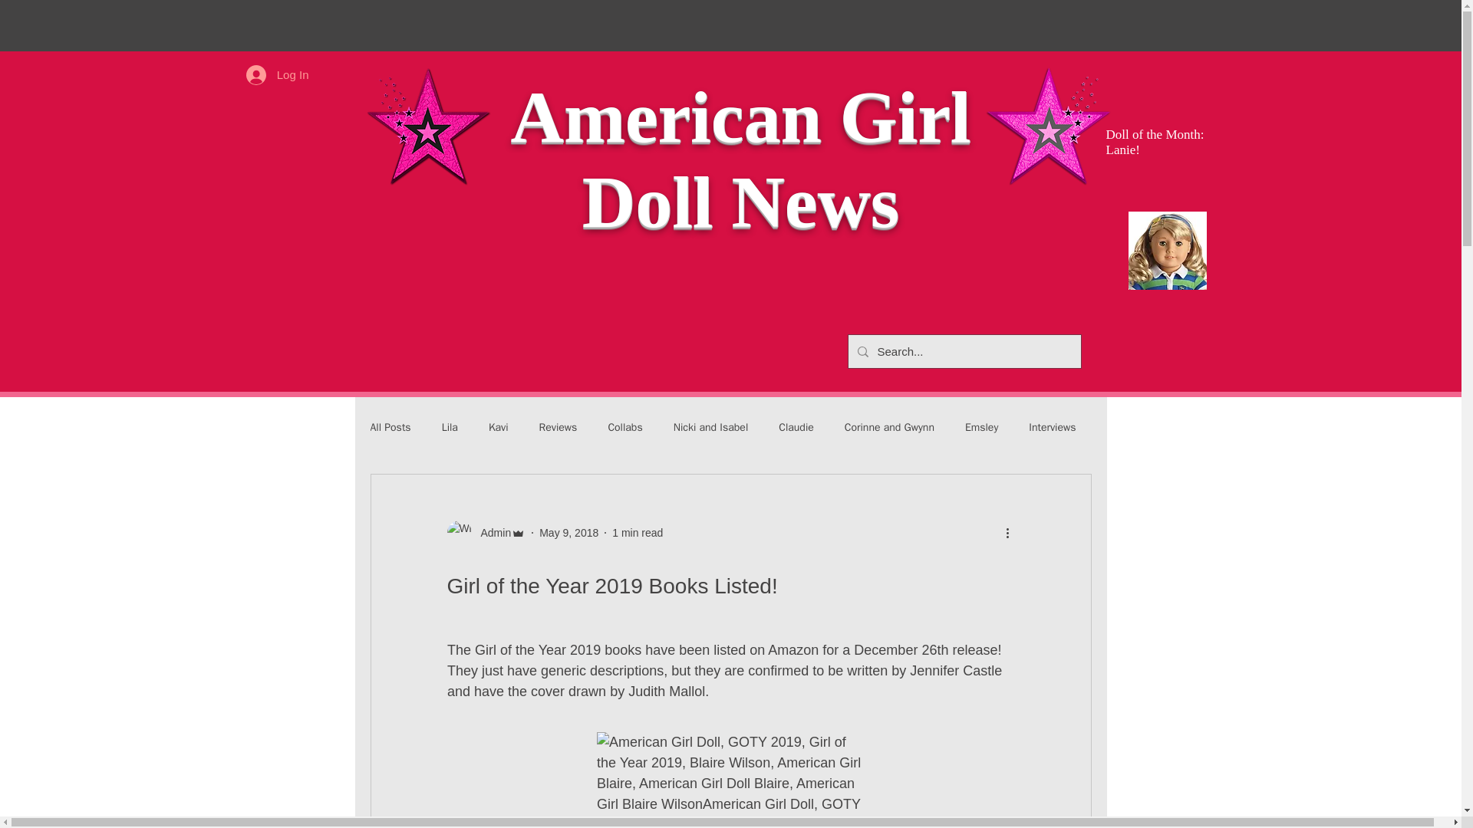  What do you see at coordinates (1051, 428) in the screenshot?
I see `Interviews` at bounding box center [1051, 428].